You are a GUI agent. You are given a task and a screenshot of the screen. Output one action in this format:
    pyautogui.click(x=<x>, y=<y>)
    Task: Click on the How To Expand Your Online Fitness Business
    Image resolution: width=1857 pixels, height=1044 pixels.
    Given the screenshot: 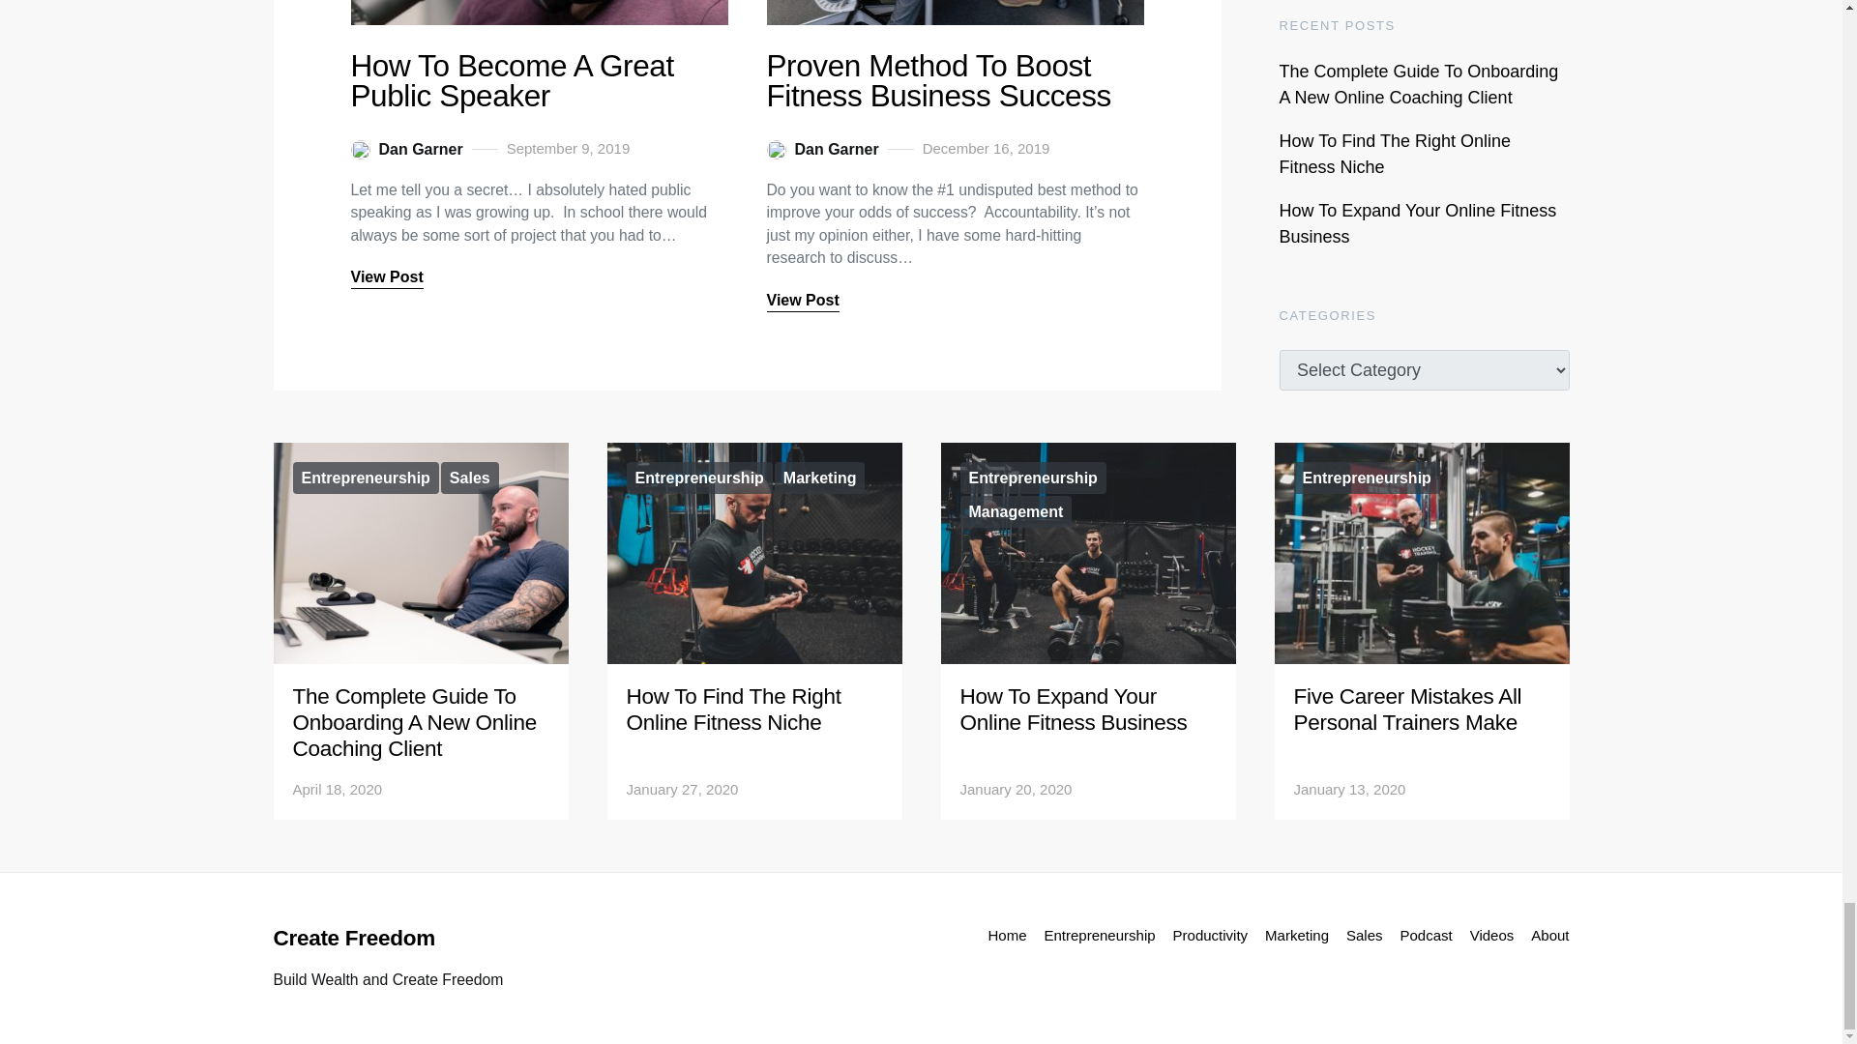 What is the action you would take?
    pyautogui.click(x=1073, y=710)
    